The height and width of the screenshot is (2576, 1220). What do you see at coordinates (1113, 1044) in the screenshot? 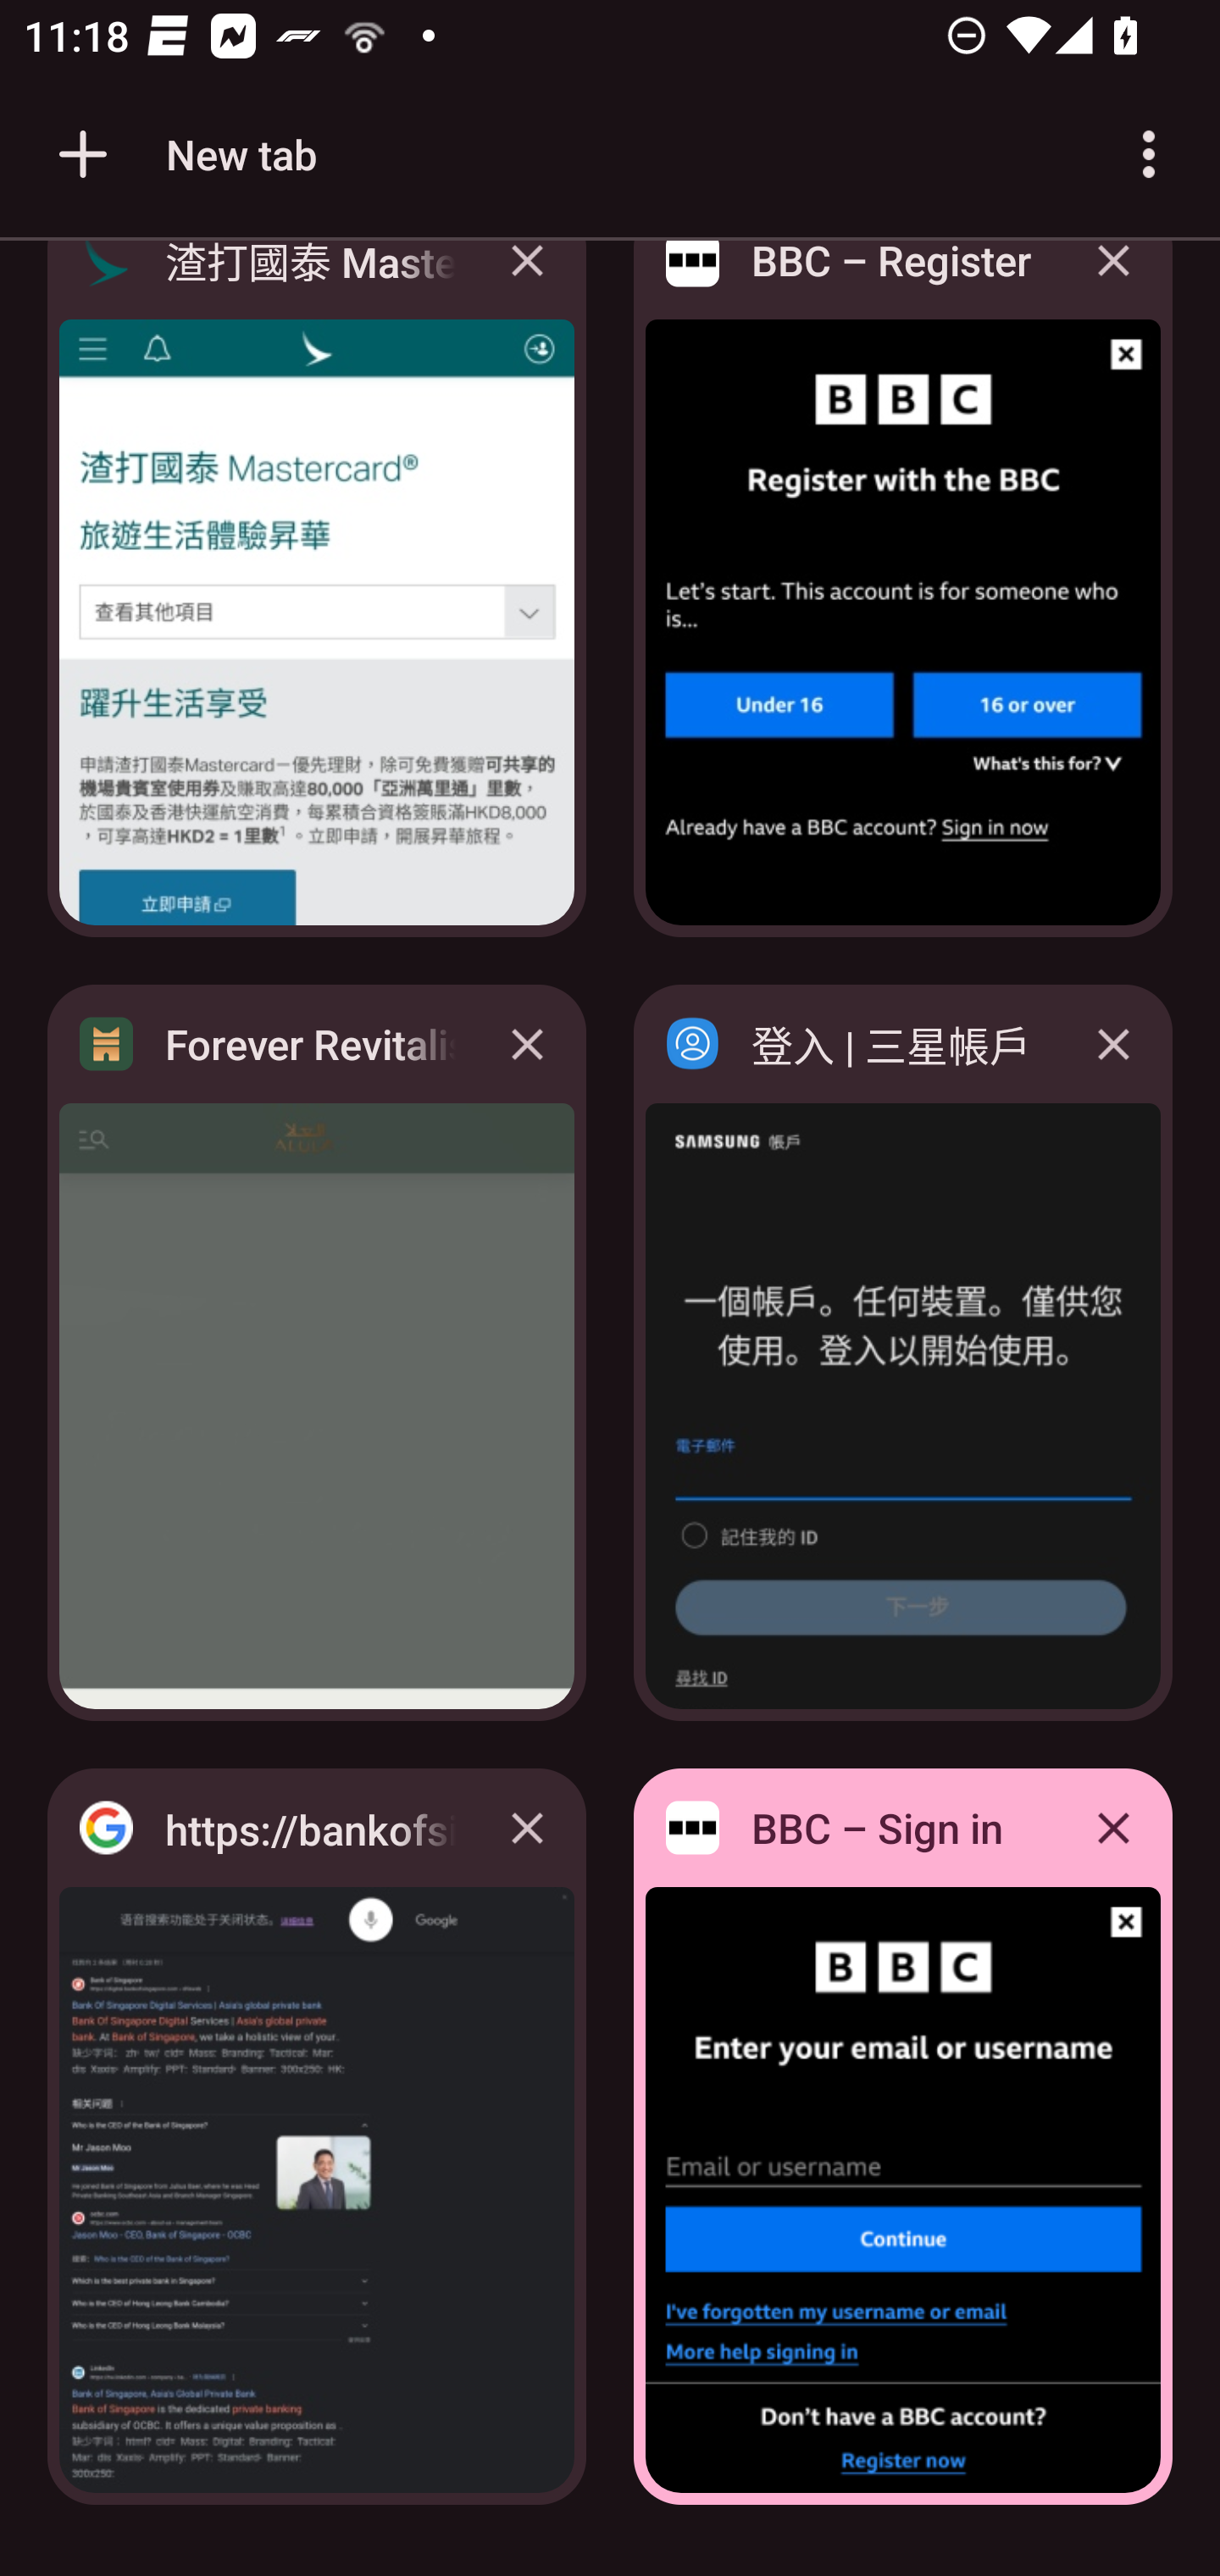
I see `Close 登入 | 三星帳戶 tab` at bounding box center [1113, 1044].